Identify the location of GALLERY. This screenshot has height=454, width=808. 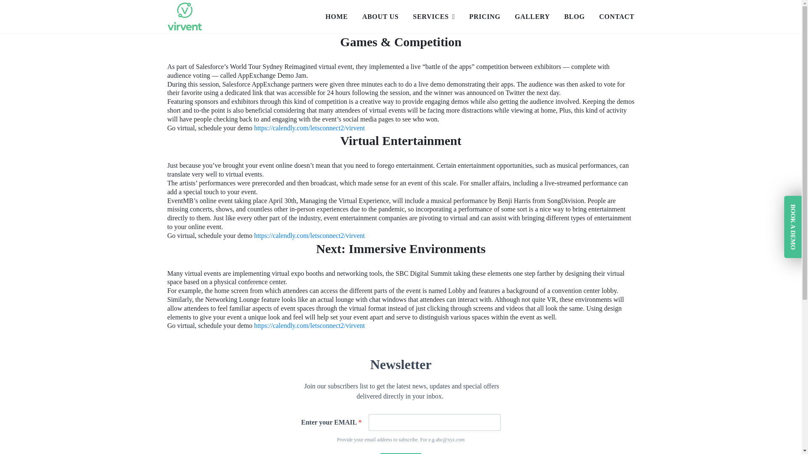
(532, 17).